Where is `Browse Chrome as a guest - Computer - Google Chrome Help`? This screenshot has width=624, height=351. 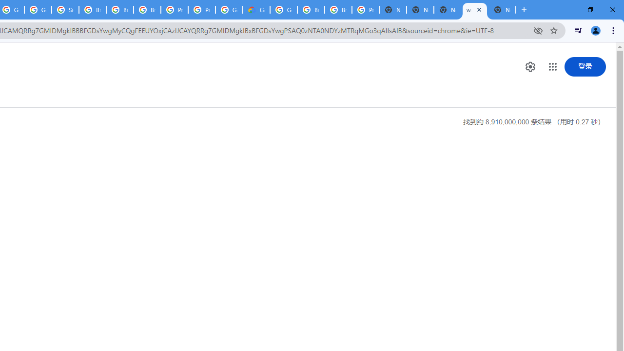
Browse Chrome as a guest - Computer - Google Chrome Help is located at coordinates (147, 10).